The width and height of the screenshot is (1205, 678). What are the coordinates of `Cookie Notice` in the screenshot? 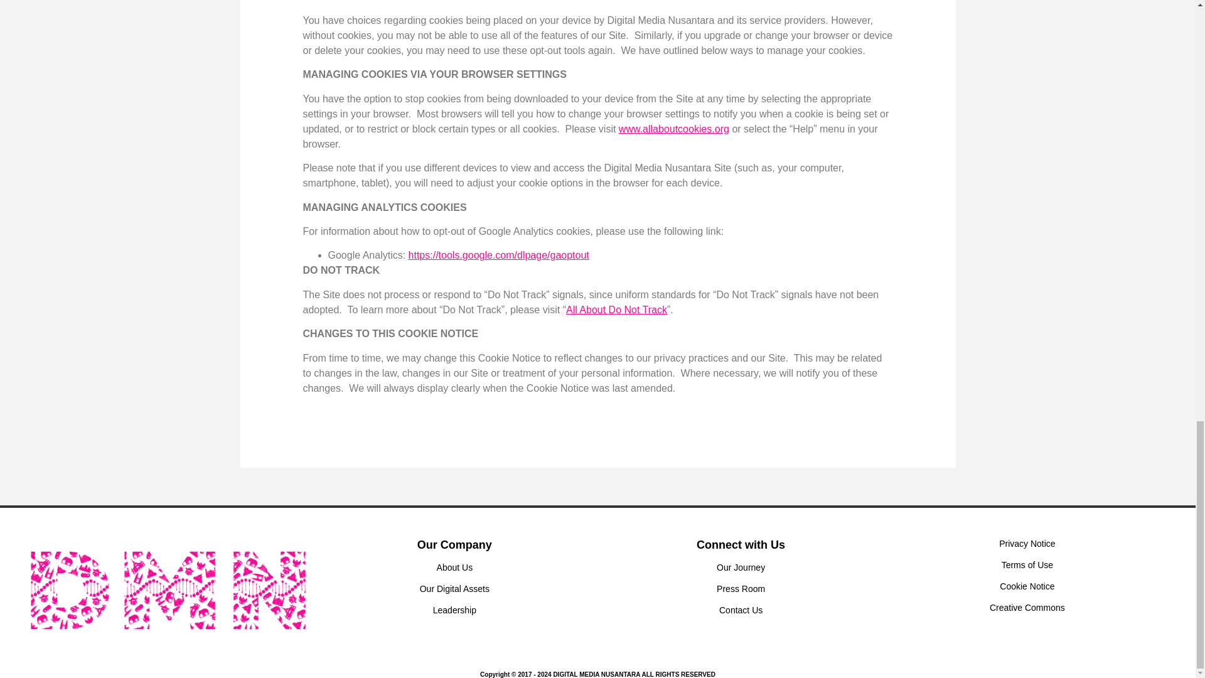 It's located at (1027, 586).